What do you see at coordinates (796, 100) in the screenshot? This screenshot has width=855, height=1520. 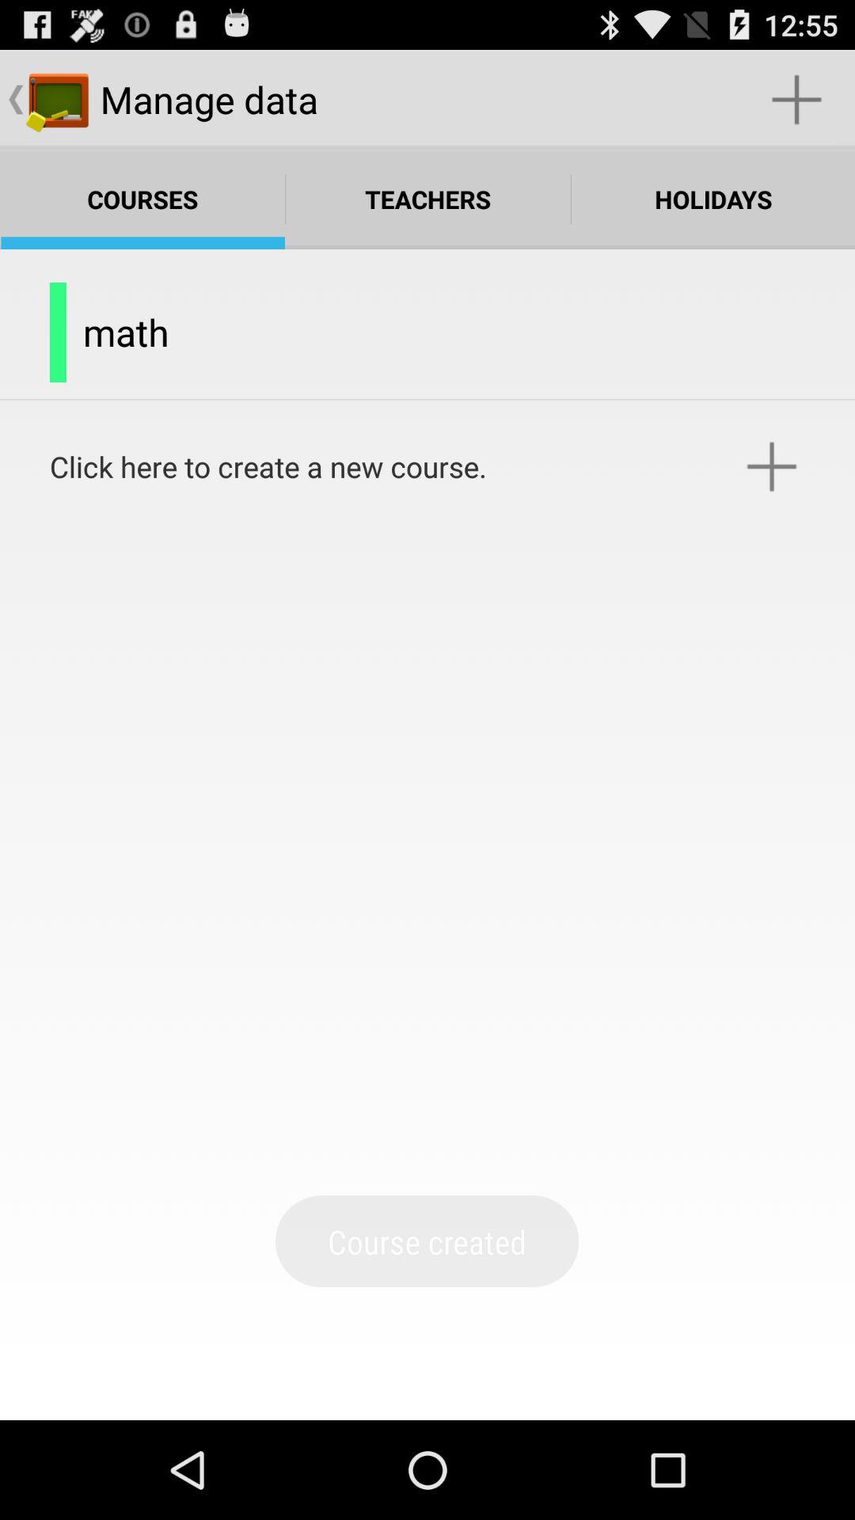 I see `click item above the holidays app` at bounding box center [796, 100].